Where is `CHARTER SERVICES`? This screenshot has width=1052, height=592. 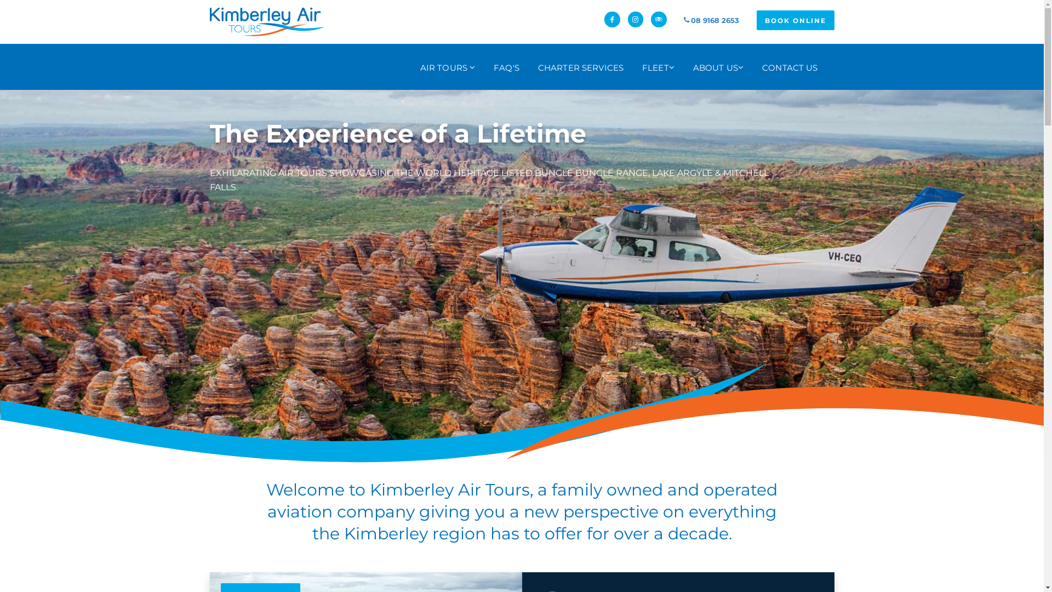
CHARTER SERVICES is located at coordinates (581, 67).